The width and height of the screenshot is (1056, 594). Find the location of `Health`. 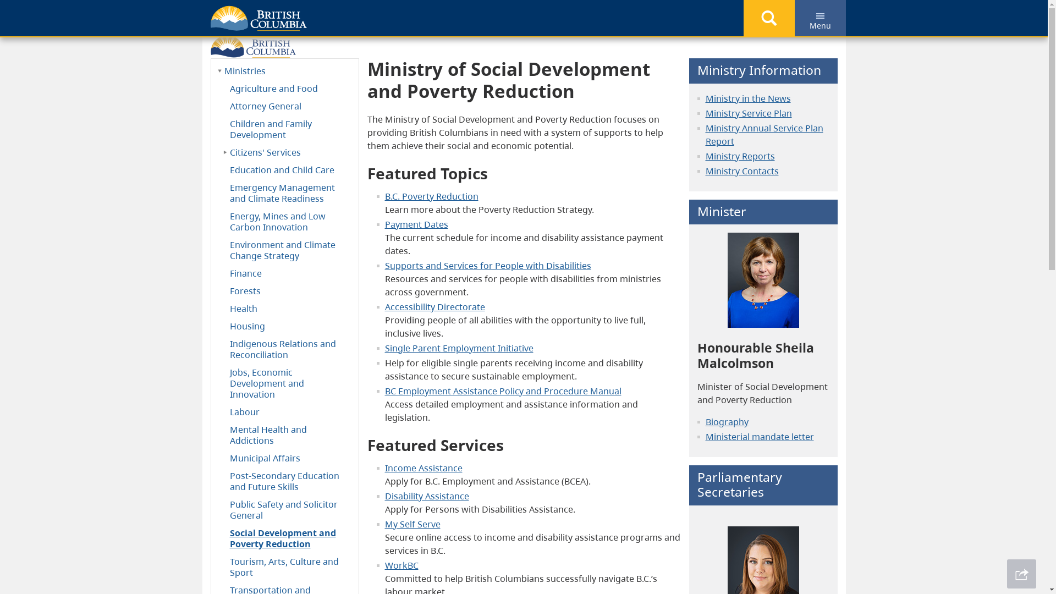

Health is located at coordinates (285, 308).